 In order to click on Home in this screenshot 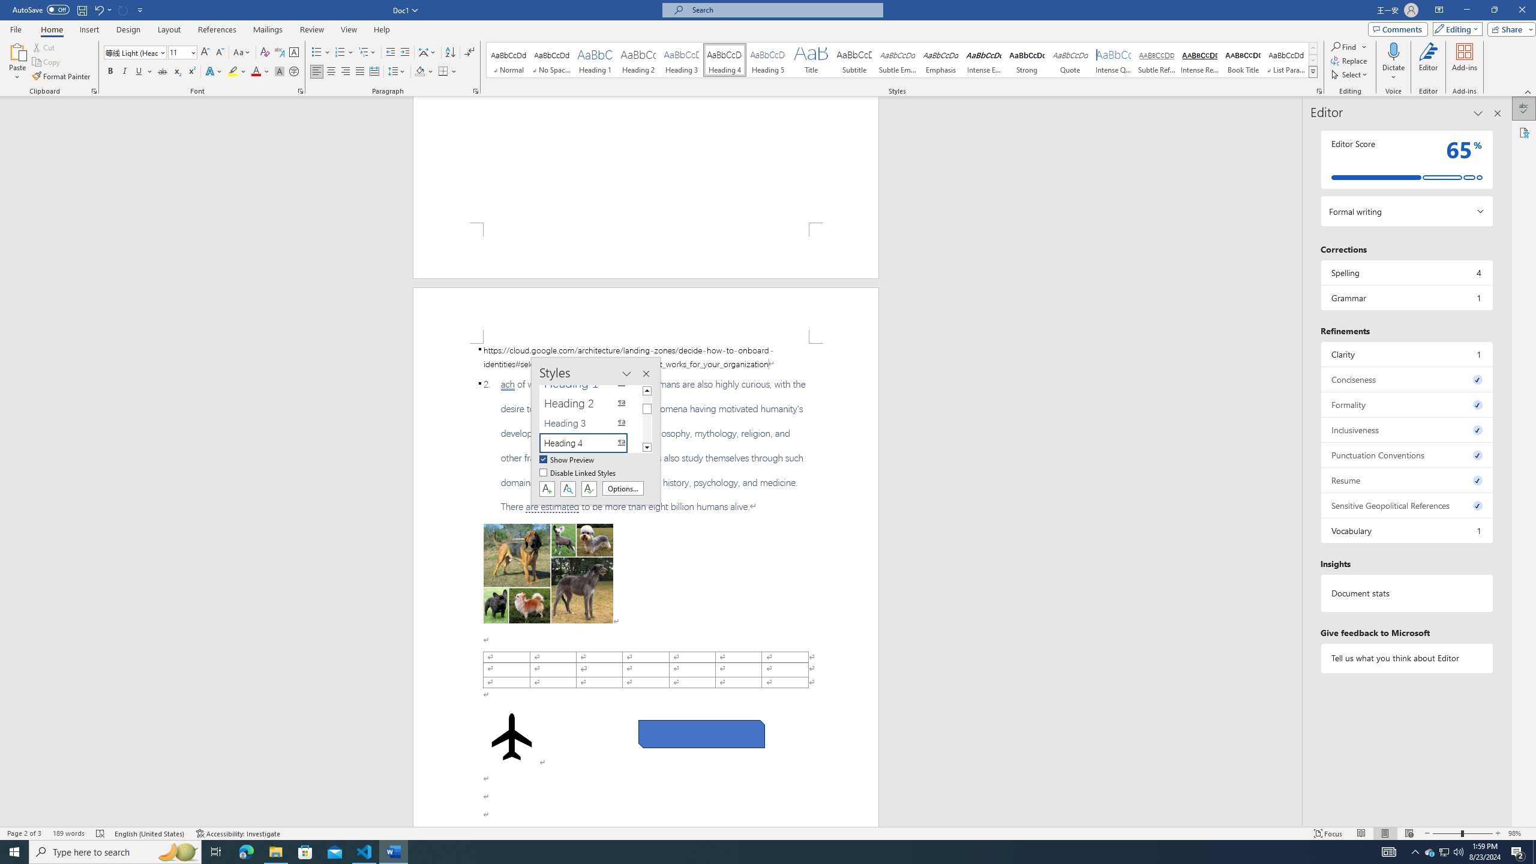, I will do `click(51, 29)`.